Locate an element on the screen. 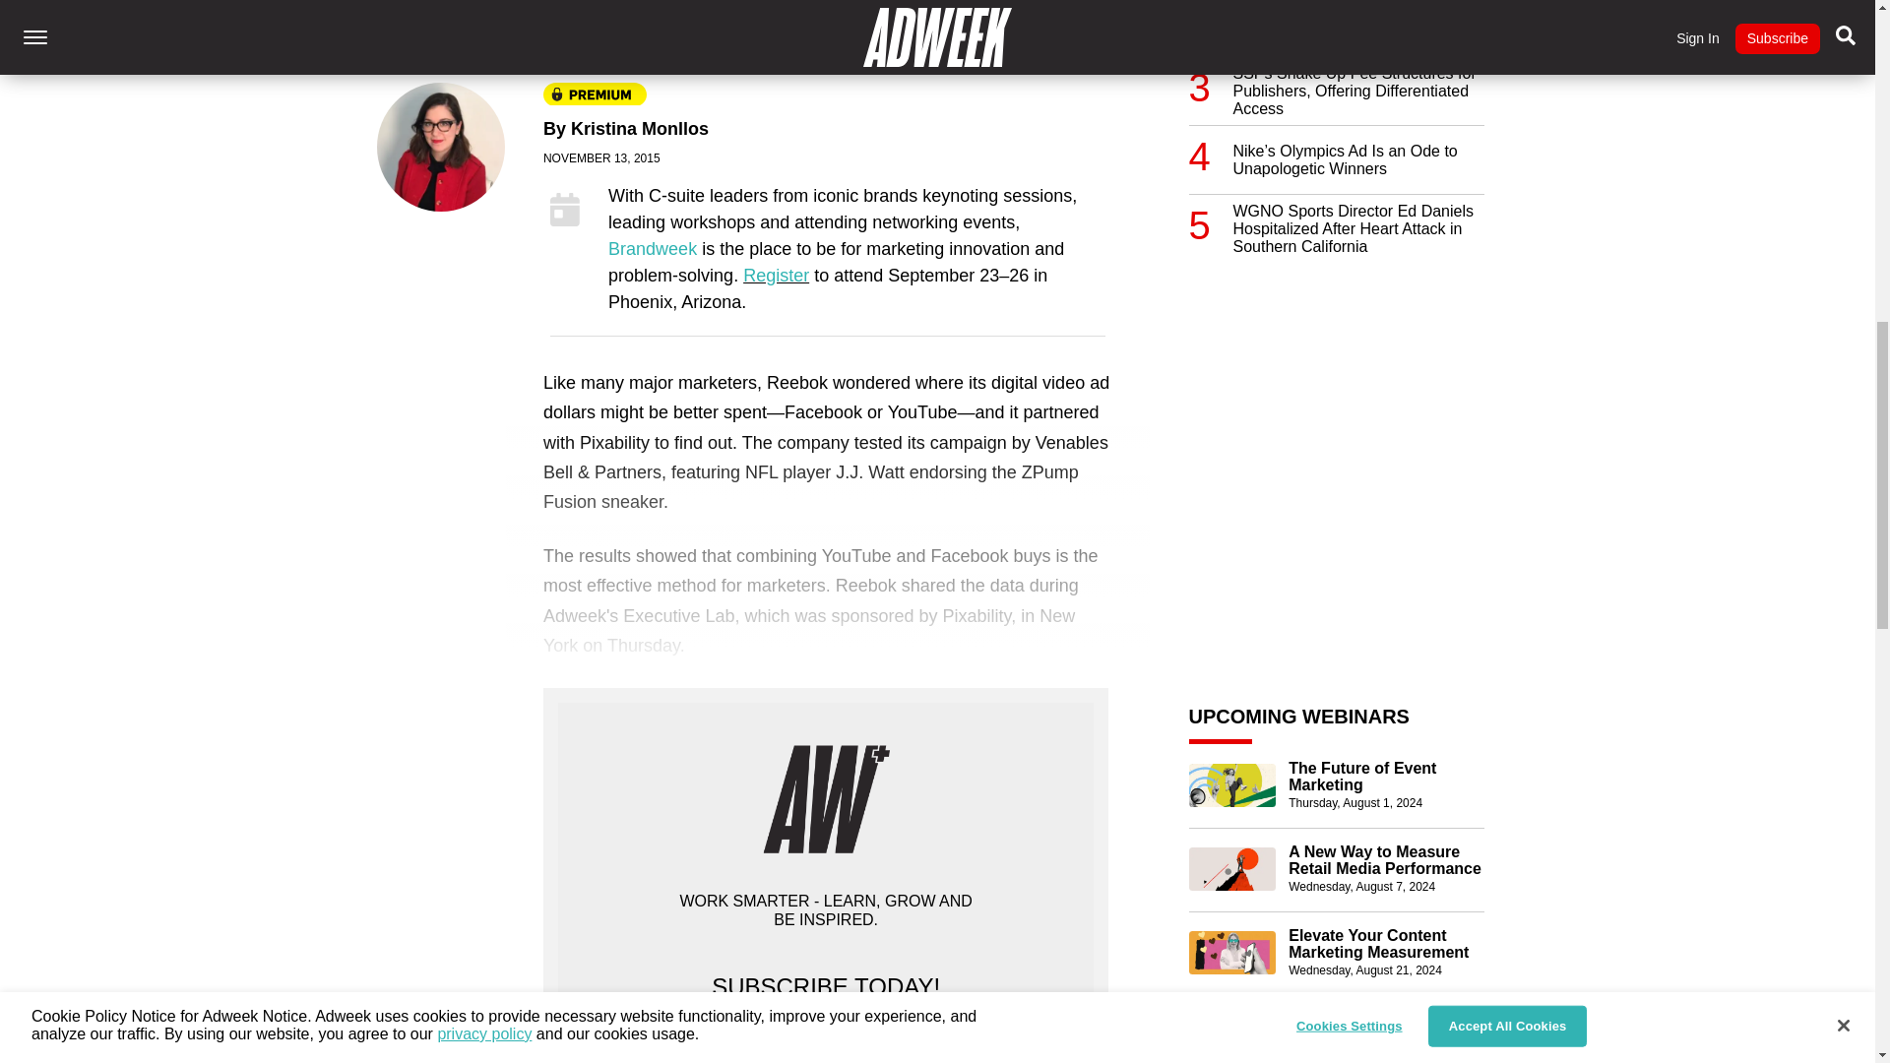 This screenshot has width=1890, height=1063. Stackline-Webinar-080724-Header is located at coordinates (1232, 868).